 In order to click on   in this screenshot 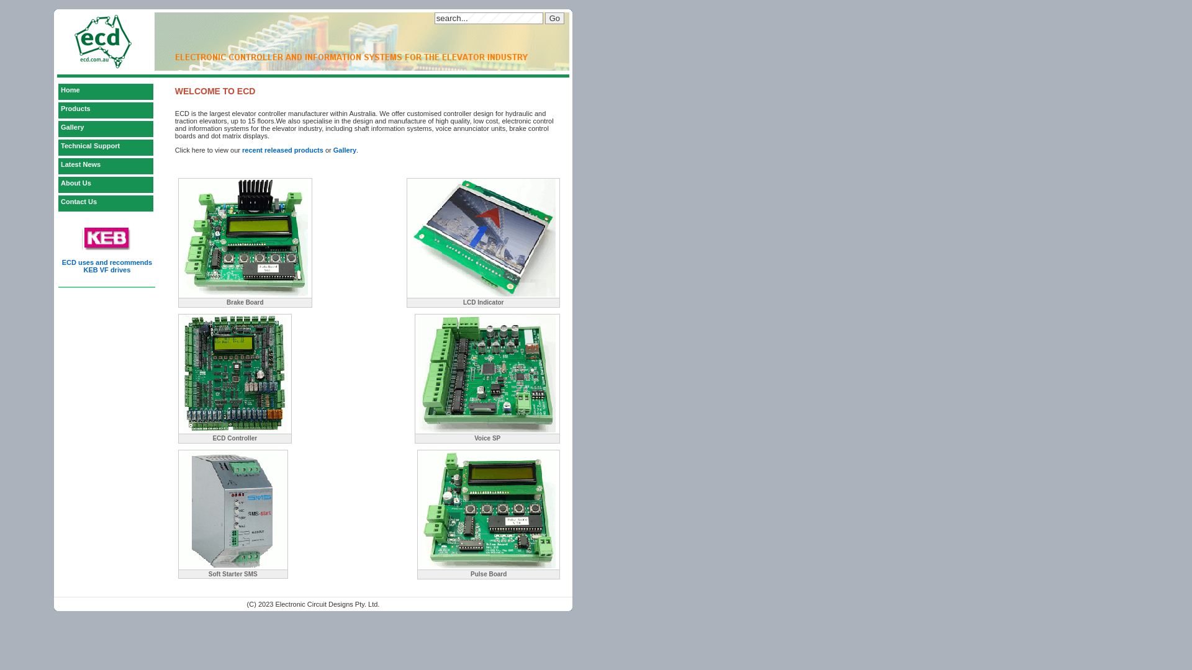, I will do `click(318, 180)`.